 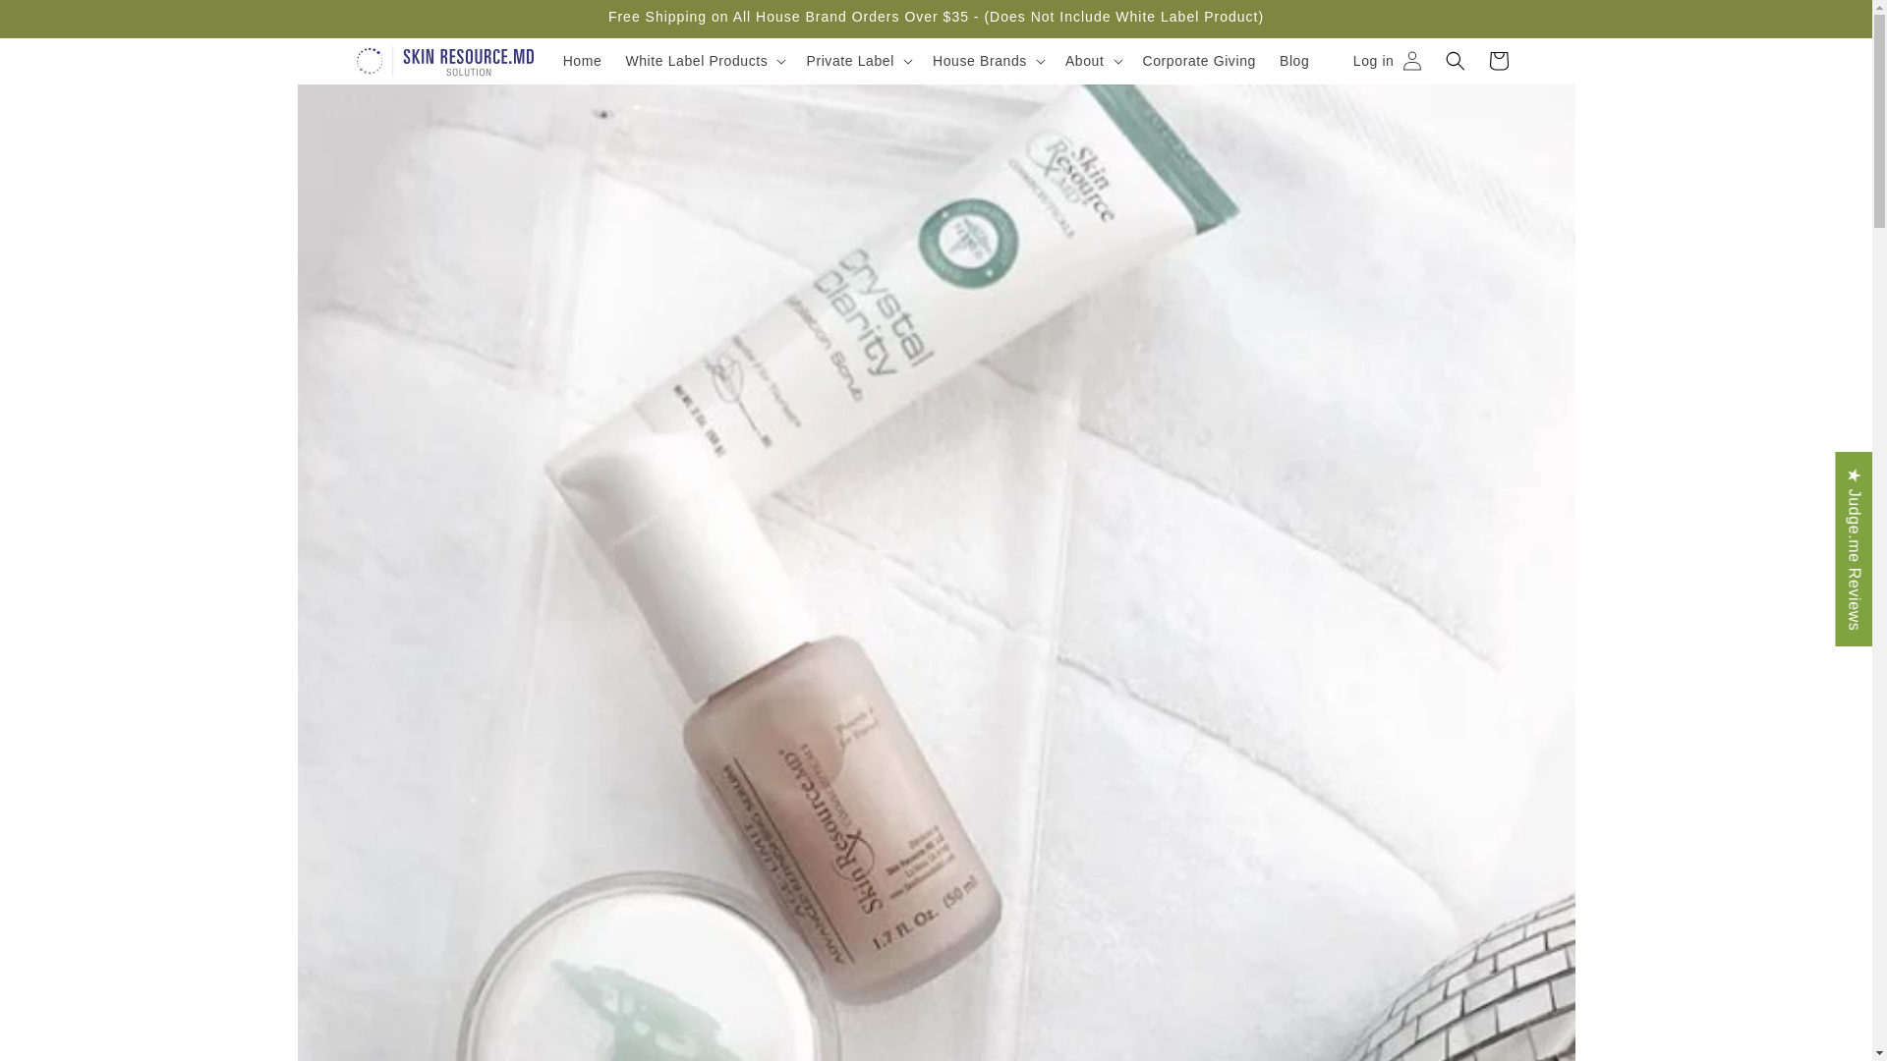 I want to click on Home, so click(x=582, y=61).